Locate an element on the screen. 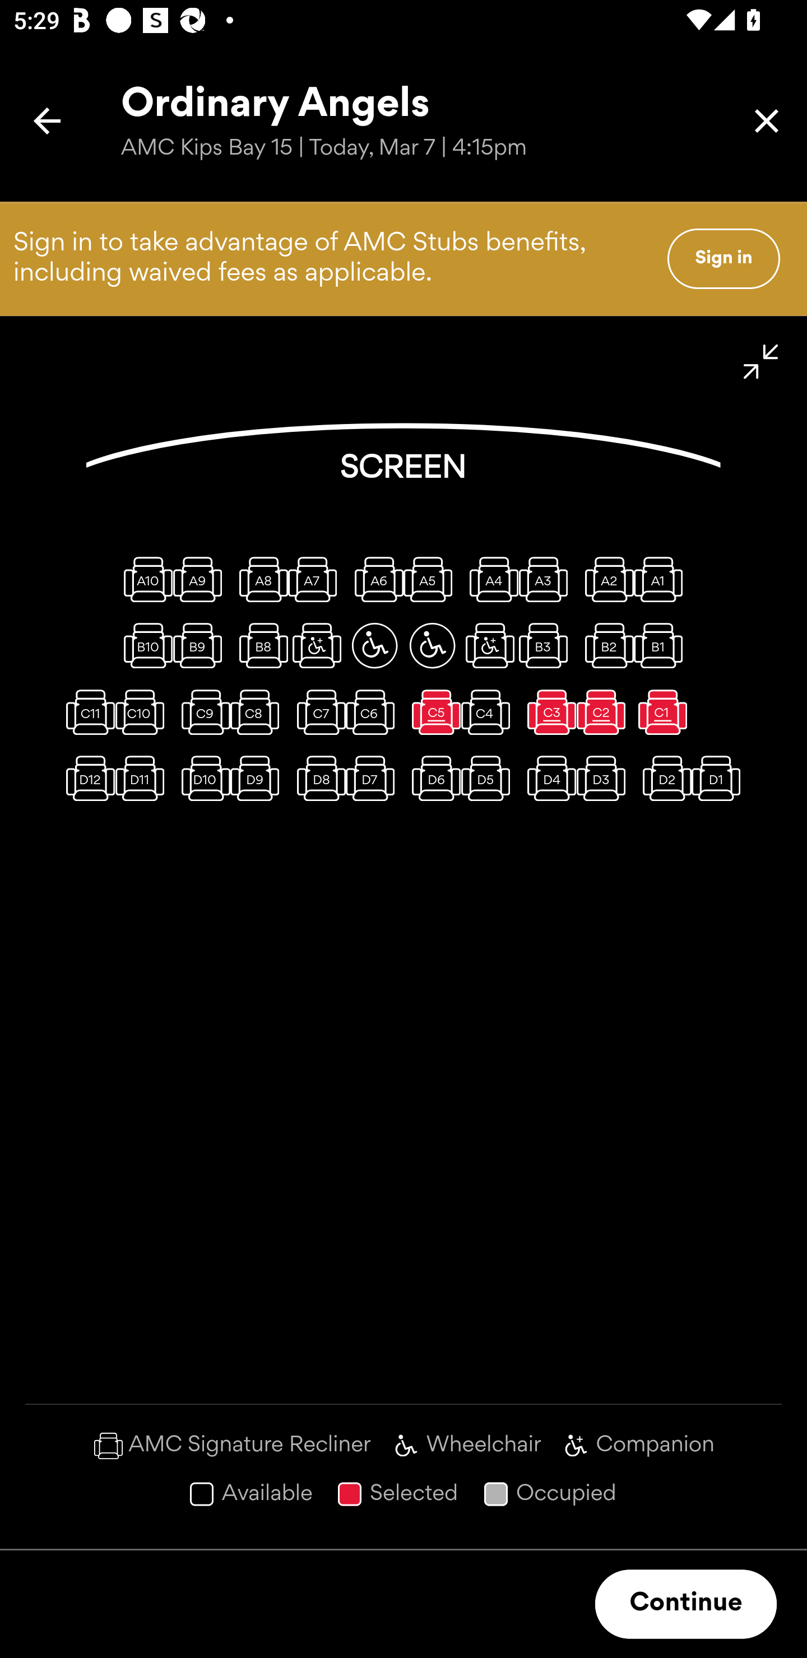  D6, Regular seat, available is located at coordinates (433, 779).